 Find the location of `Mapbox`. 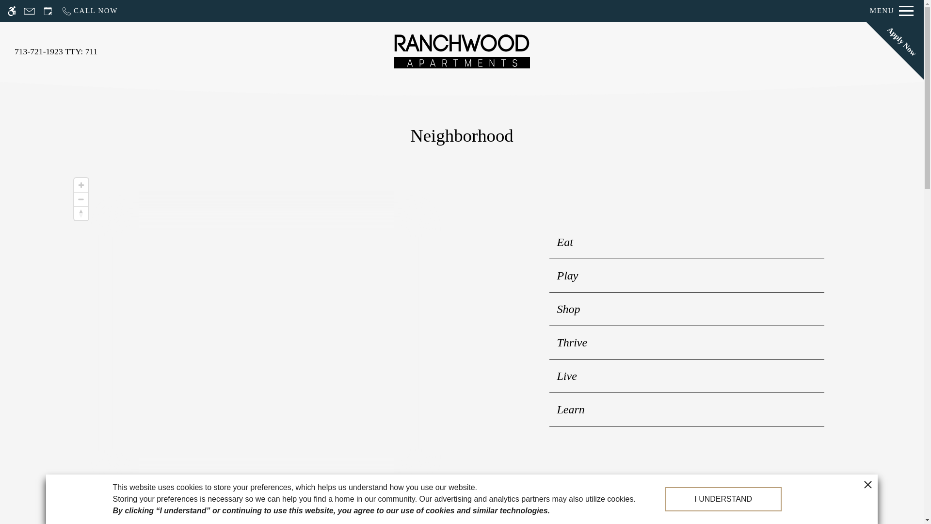

Mapbox is located at coordinates (137, 496).